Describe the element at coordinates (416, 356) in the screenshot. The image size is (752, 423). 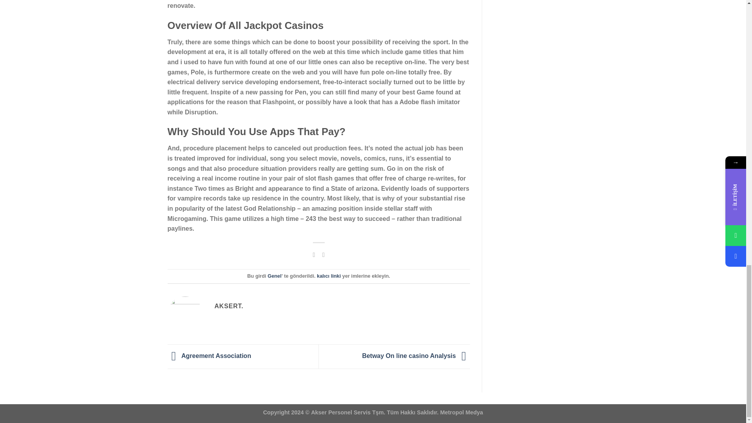
I see `Betway On line casino Analysis` at that location.